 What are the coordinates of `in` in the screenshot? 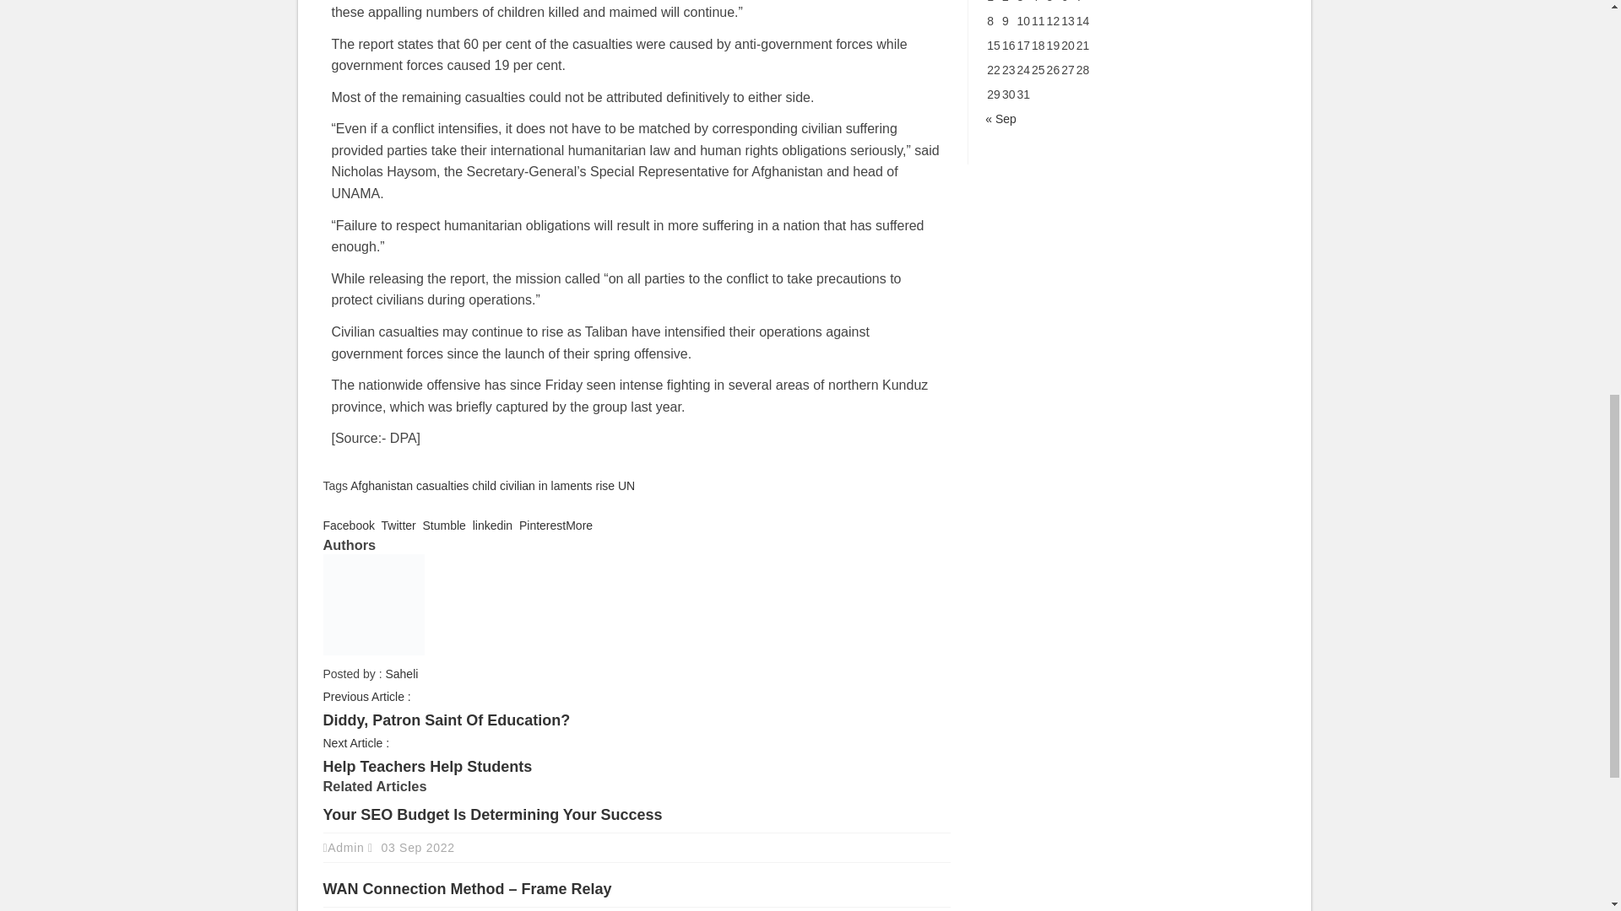 It's located at (542, 486).